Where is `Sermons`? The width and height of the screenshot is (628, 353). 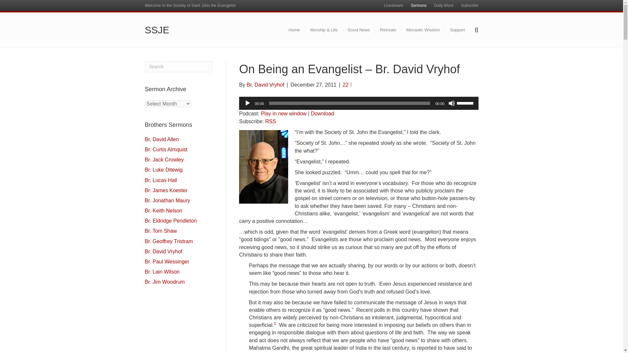 Sermons is located at coordinates (419, 6).